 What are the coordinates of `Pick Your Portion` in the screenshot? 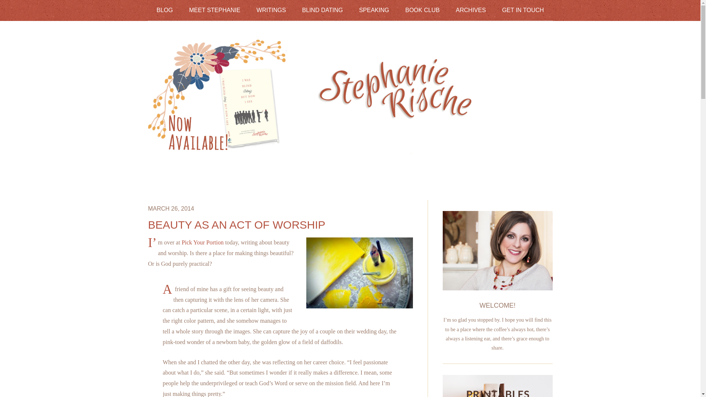 It's located at (202, 243).